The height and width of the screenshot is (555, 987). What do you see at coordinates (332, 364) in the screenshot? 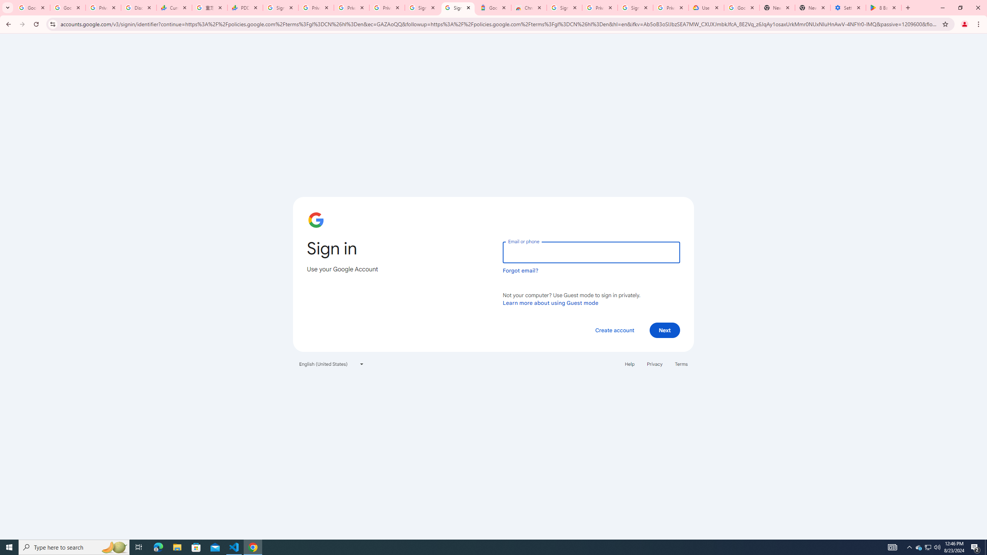
I see `English (United States)` at bounding box center [332, 364].